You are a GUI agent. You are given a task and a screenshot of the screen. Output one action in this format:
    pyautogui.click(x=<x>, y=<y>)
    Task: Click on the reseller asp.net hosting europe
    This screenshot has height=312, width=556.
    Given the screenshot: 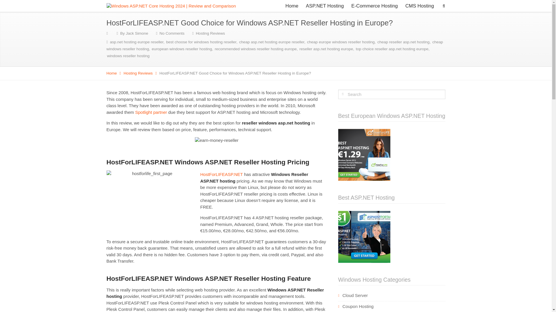 What is the action you would take?
    pyautogui.click(x=326, y=49)
    